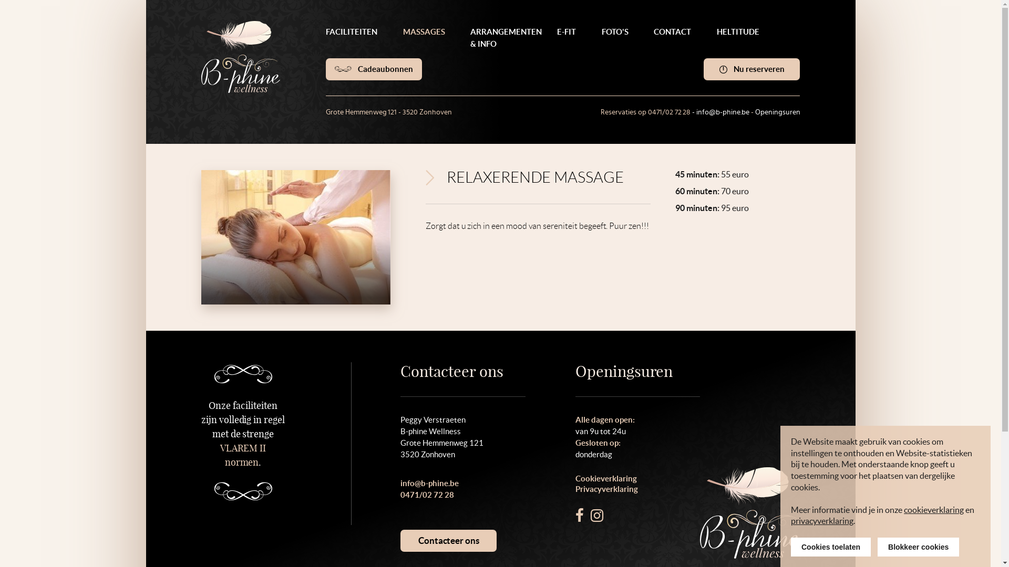 The image size is (1009, 567). What do you see at coordinates (357, 37) in the screenshot?
I see `FACILITEITEN` at bounding box center [357, 37].